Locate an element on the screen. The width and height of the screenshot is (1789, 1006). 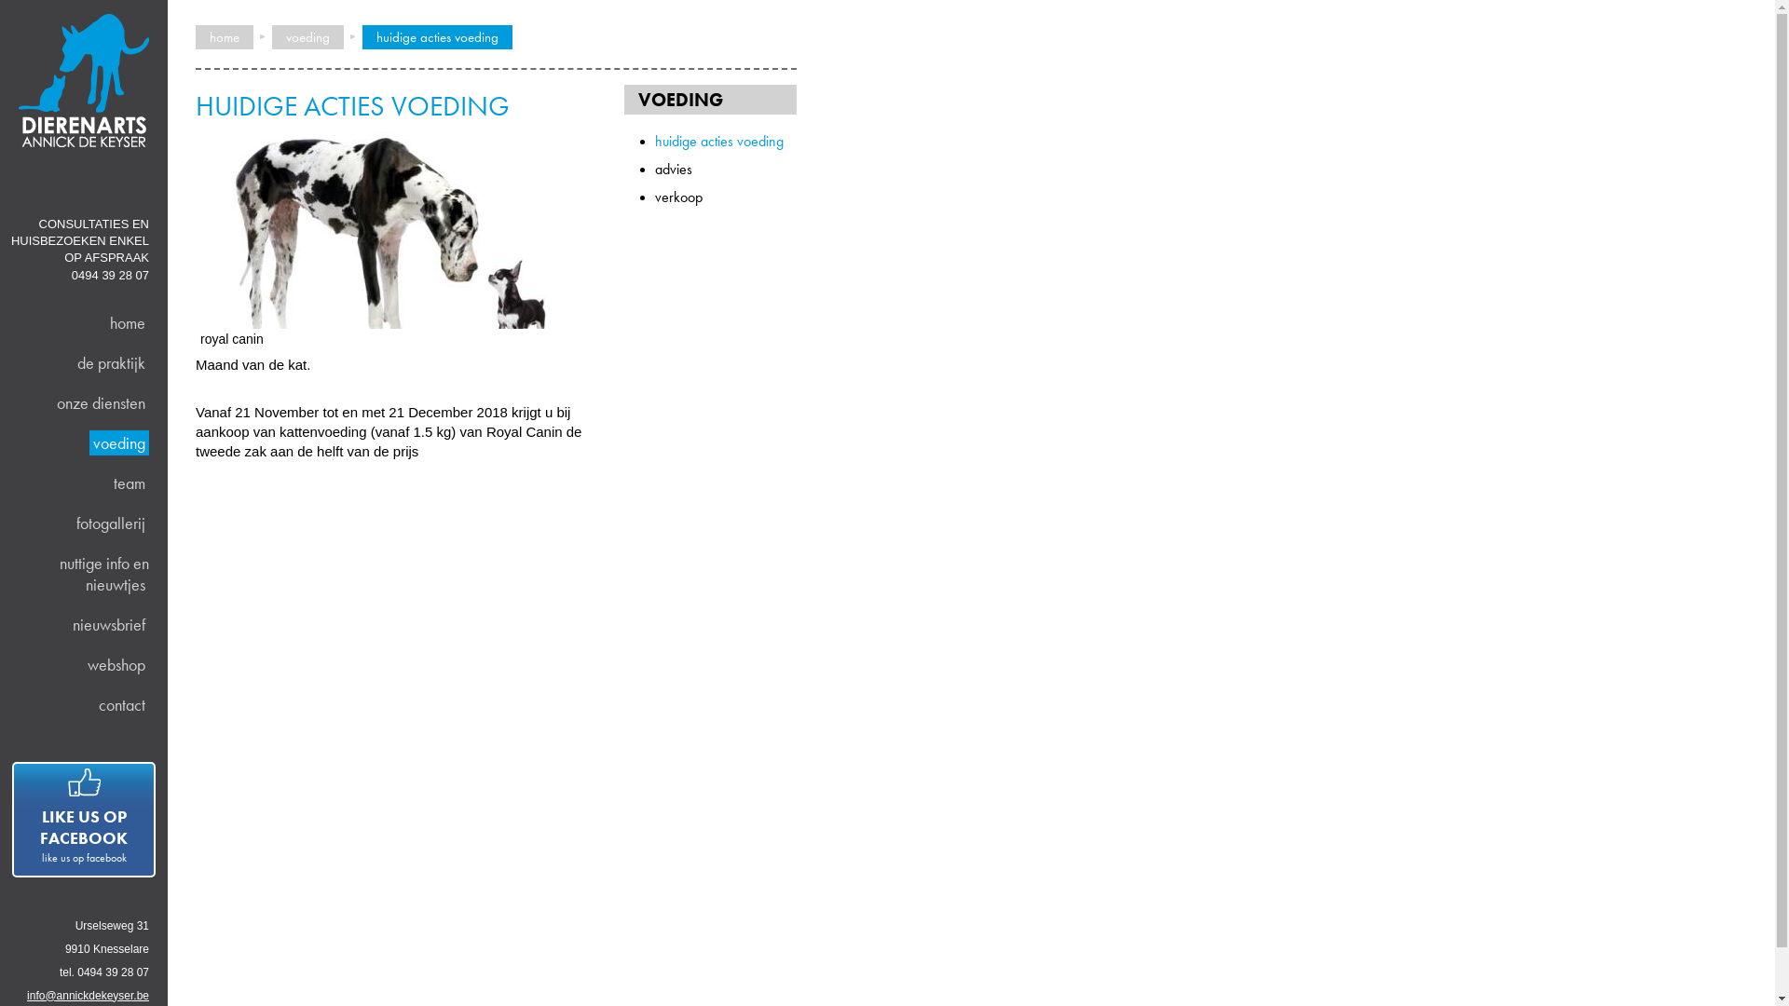
team is located at coordinates (130, 483).